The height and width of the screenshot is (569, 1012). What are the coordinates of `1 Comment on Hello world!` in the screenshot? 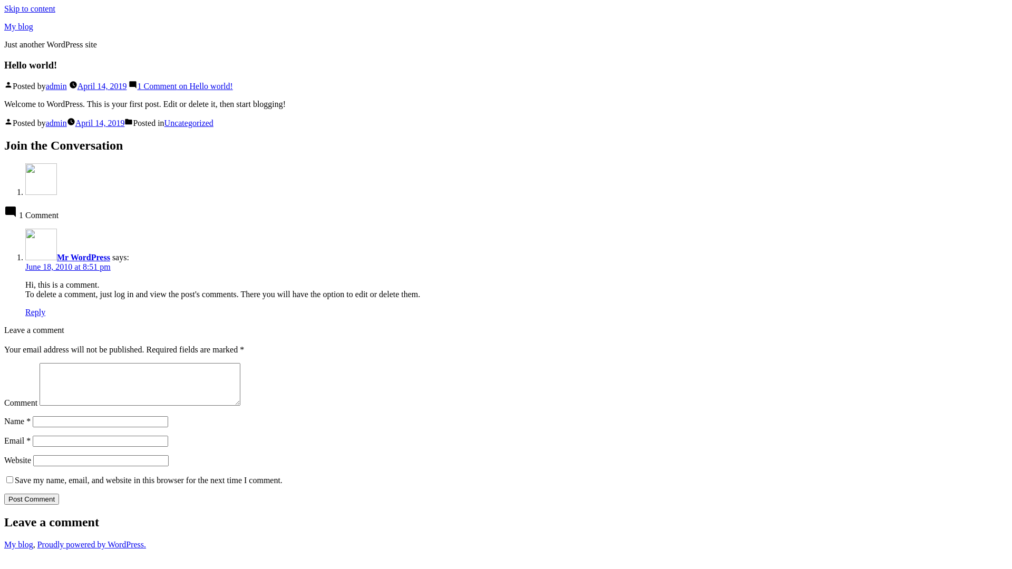 It's located at (184, 86).